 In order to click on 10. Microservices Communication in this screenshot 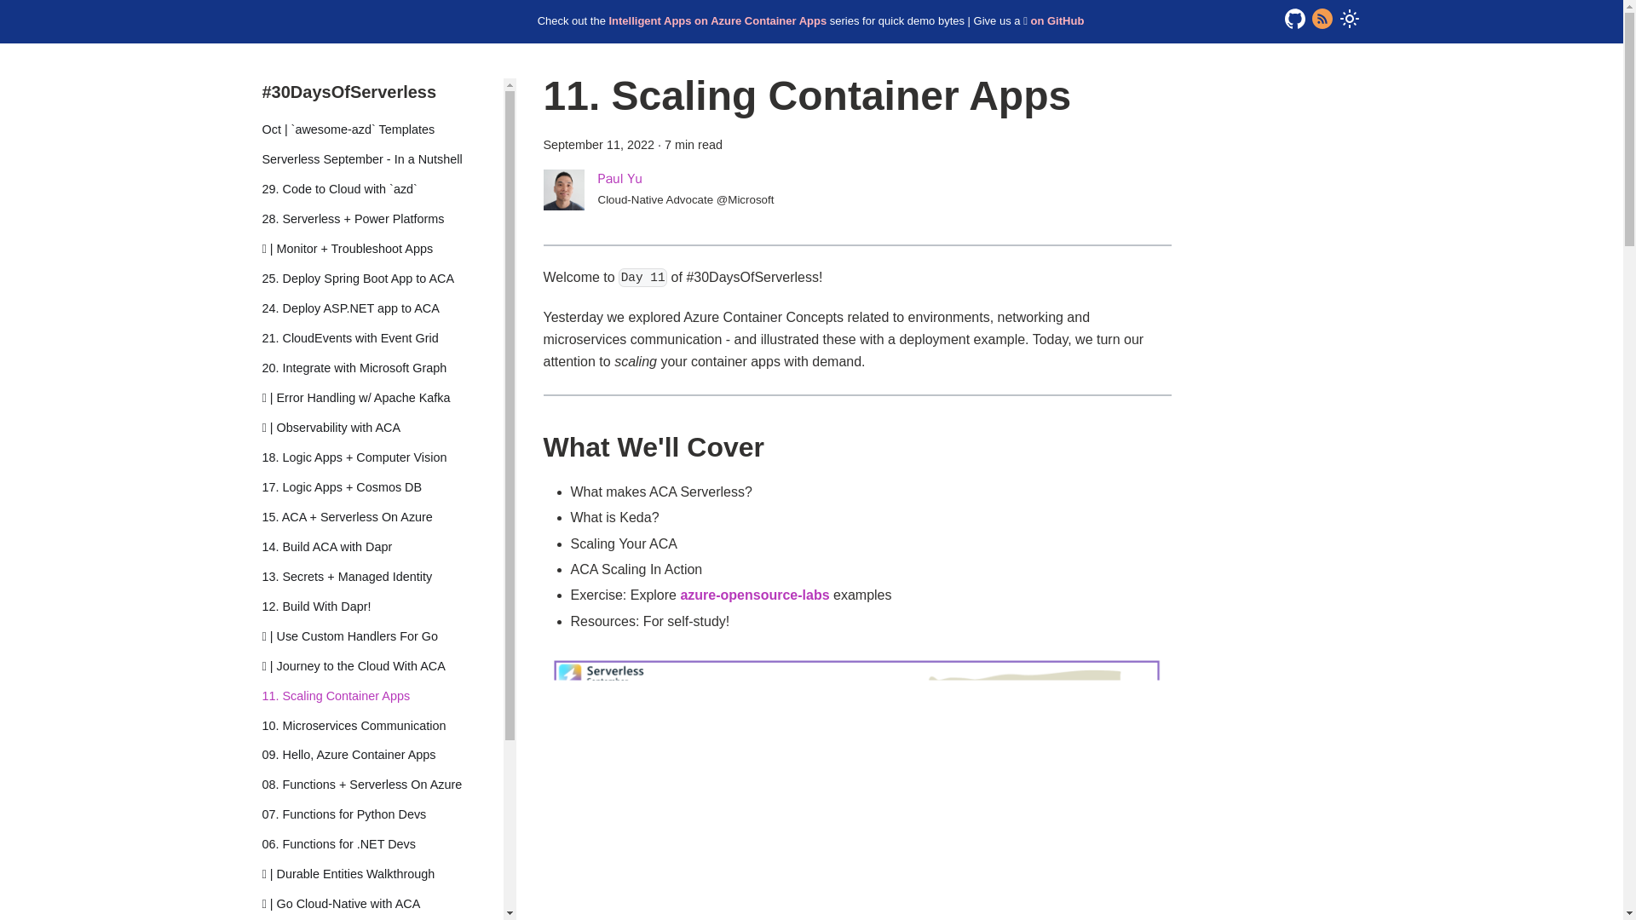, I will do `click(383, 726)`.